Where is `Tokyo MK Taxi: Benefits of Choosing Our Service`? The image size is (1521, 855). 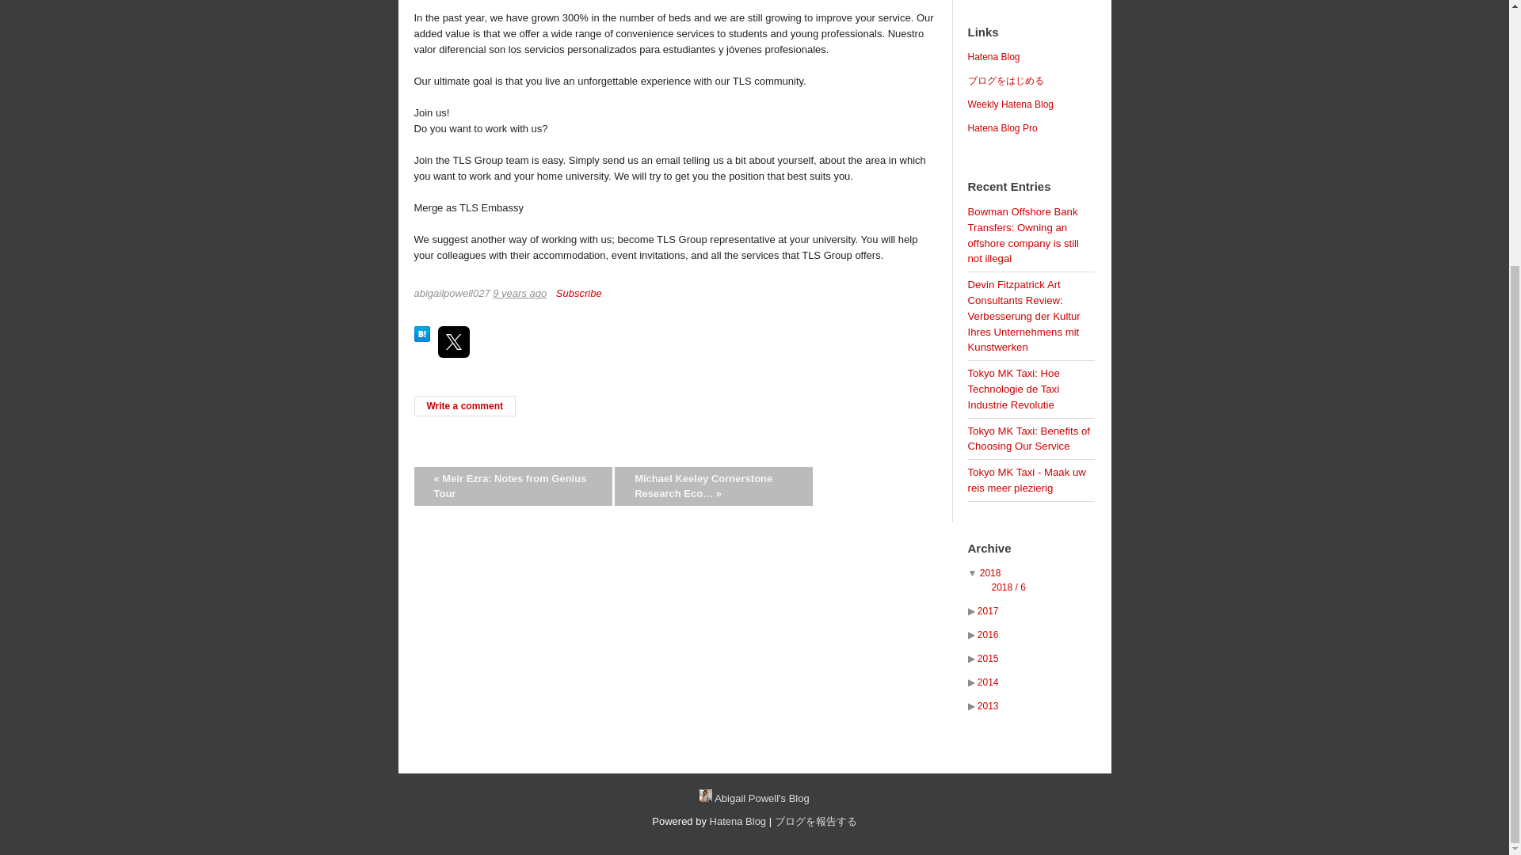 Tokyo MK Taxi: Benefits of Choosing Our Service is located at coordinates (1028, 439).